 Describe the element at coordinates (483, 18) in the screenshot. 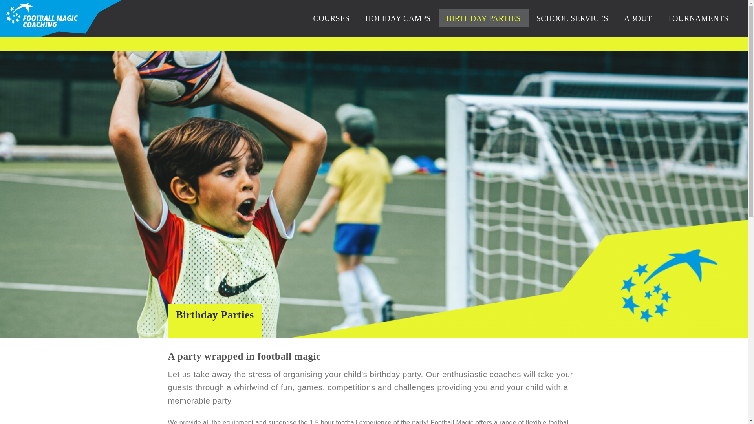

I see `BIRTHDAY PARTIES` at that location.